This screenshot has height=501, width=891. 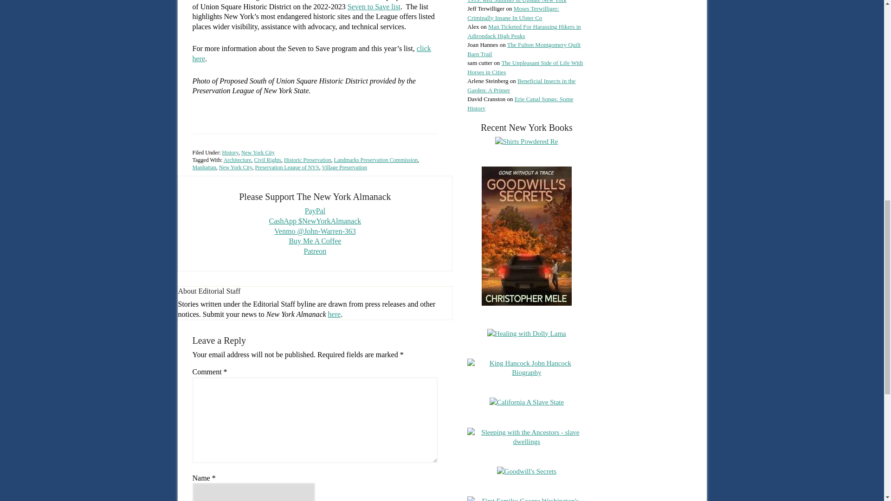 I want to click on Architecture, so click(x=237, y=160).